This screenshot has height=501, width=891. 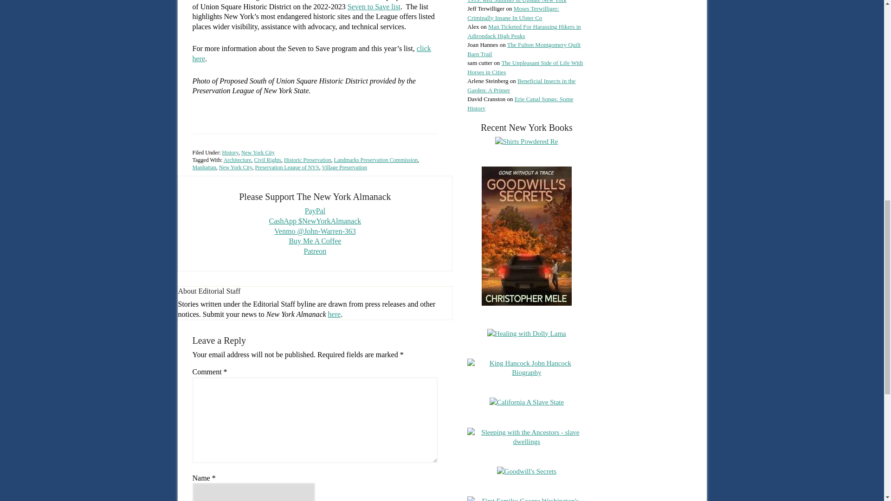 I want to click on Architecture, so click(x=237, y=160).